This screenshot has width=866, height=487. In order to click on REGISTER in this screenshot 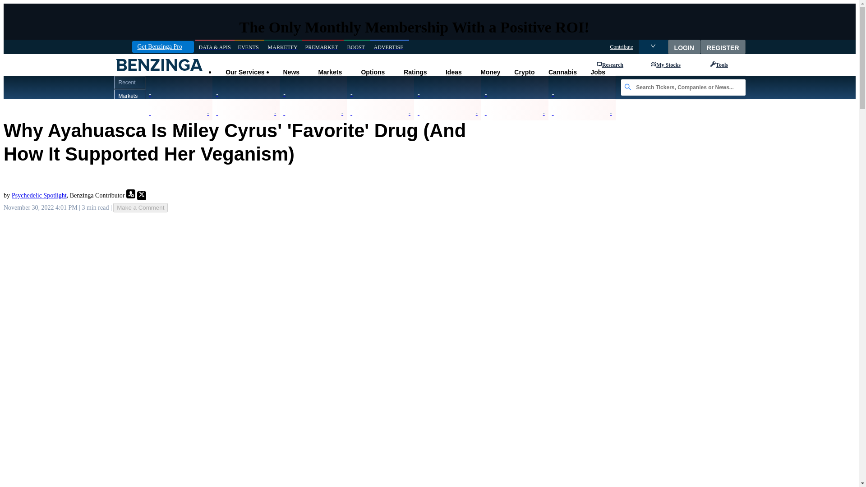, I will do `click(723, 46)`.